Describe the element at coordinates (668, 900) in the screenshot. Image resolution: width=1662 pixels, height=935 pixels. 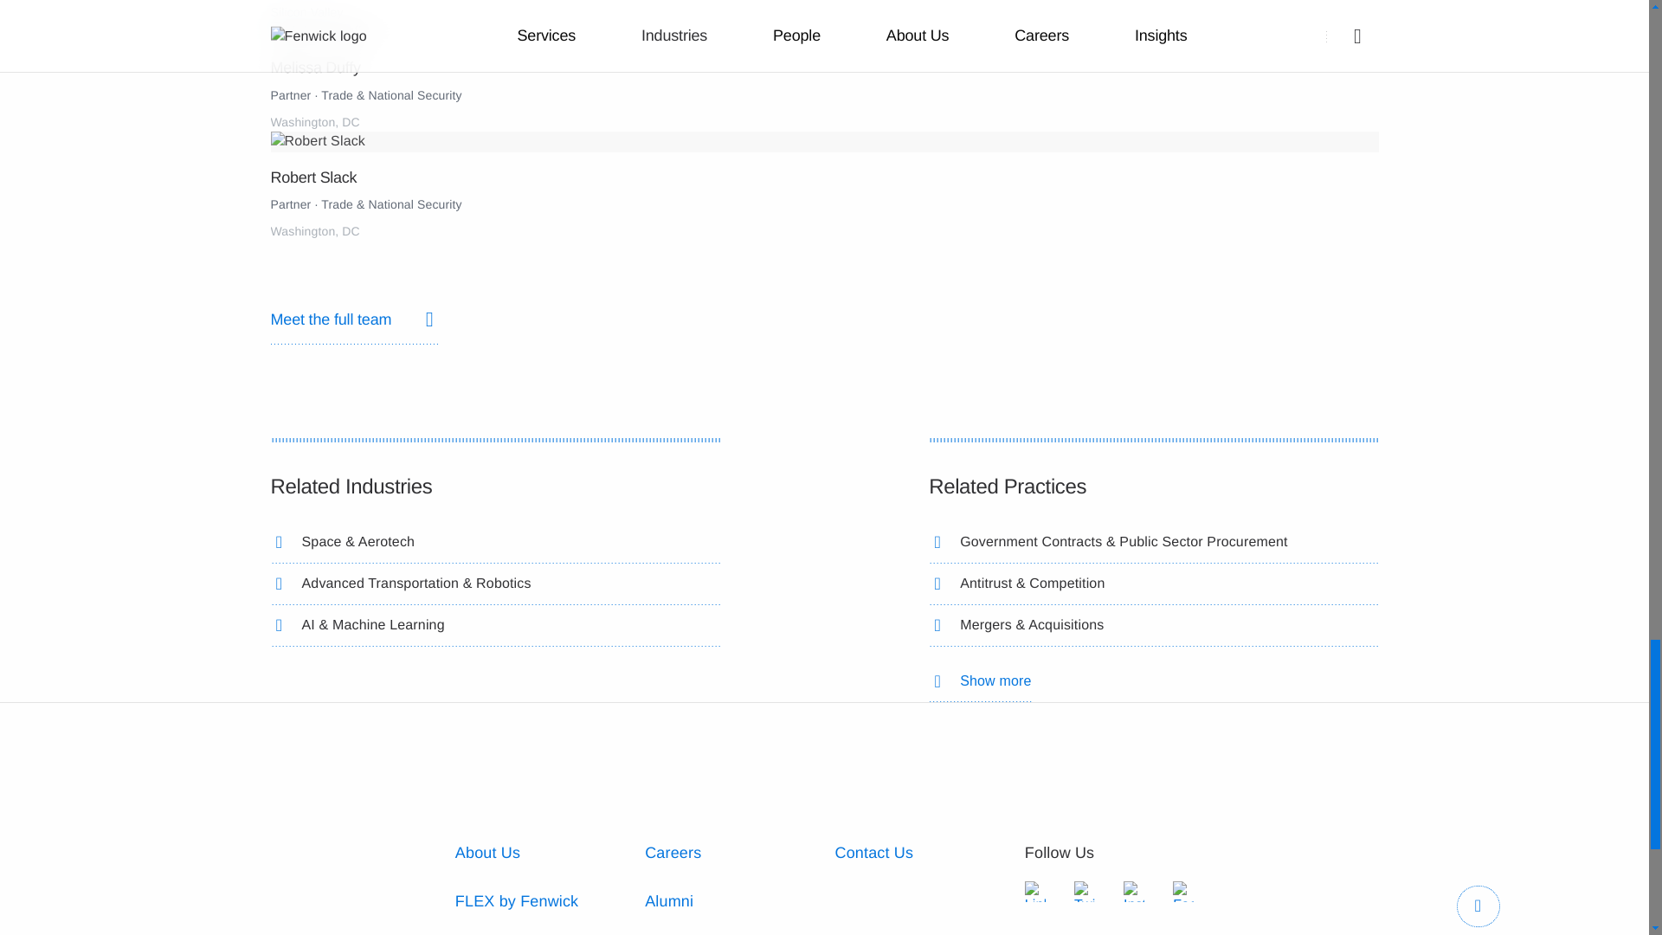
I see `Alumni` at that location.